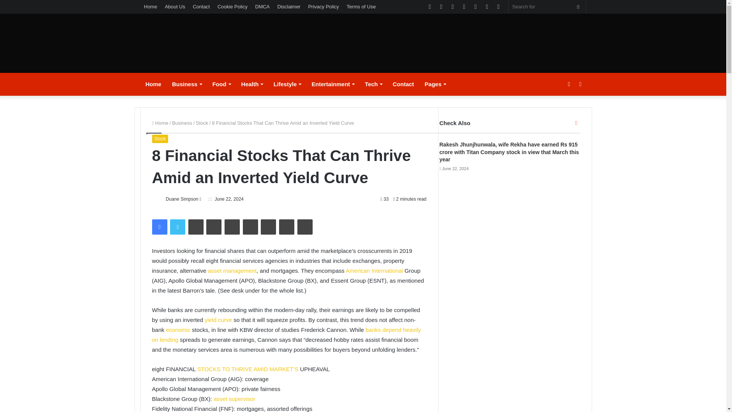 The width and height of the screenshot is (732, 412). I want to click on Health, so click(252, 84).